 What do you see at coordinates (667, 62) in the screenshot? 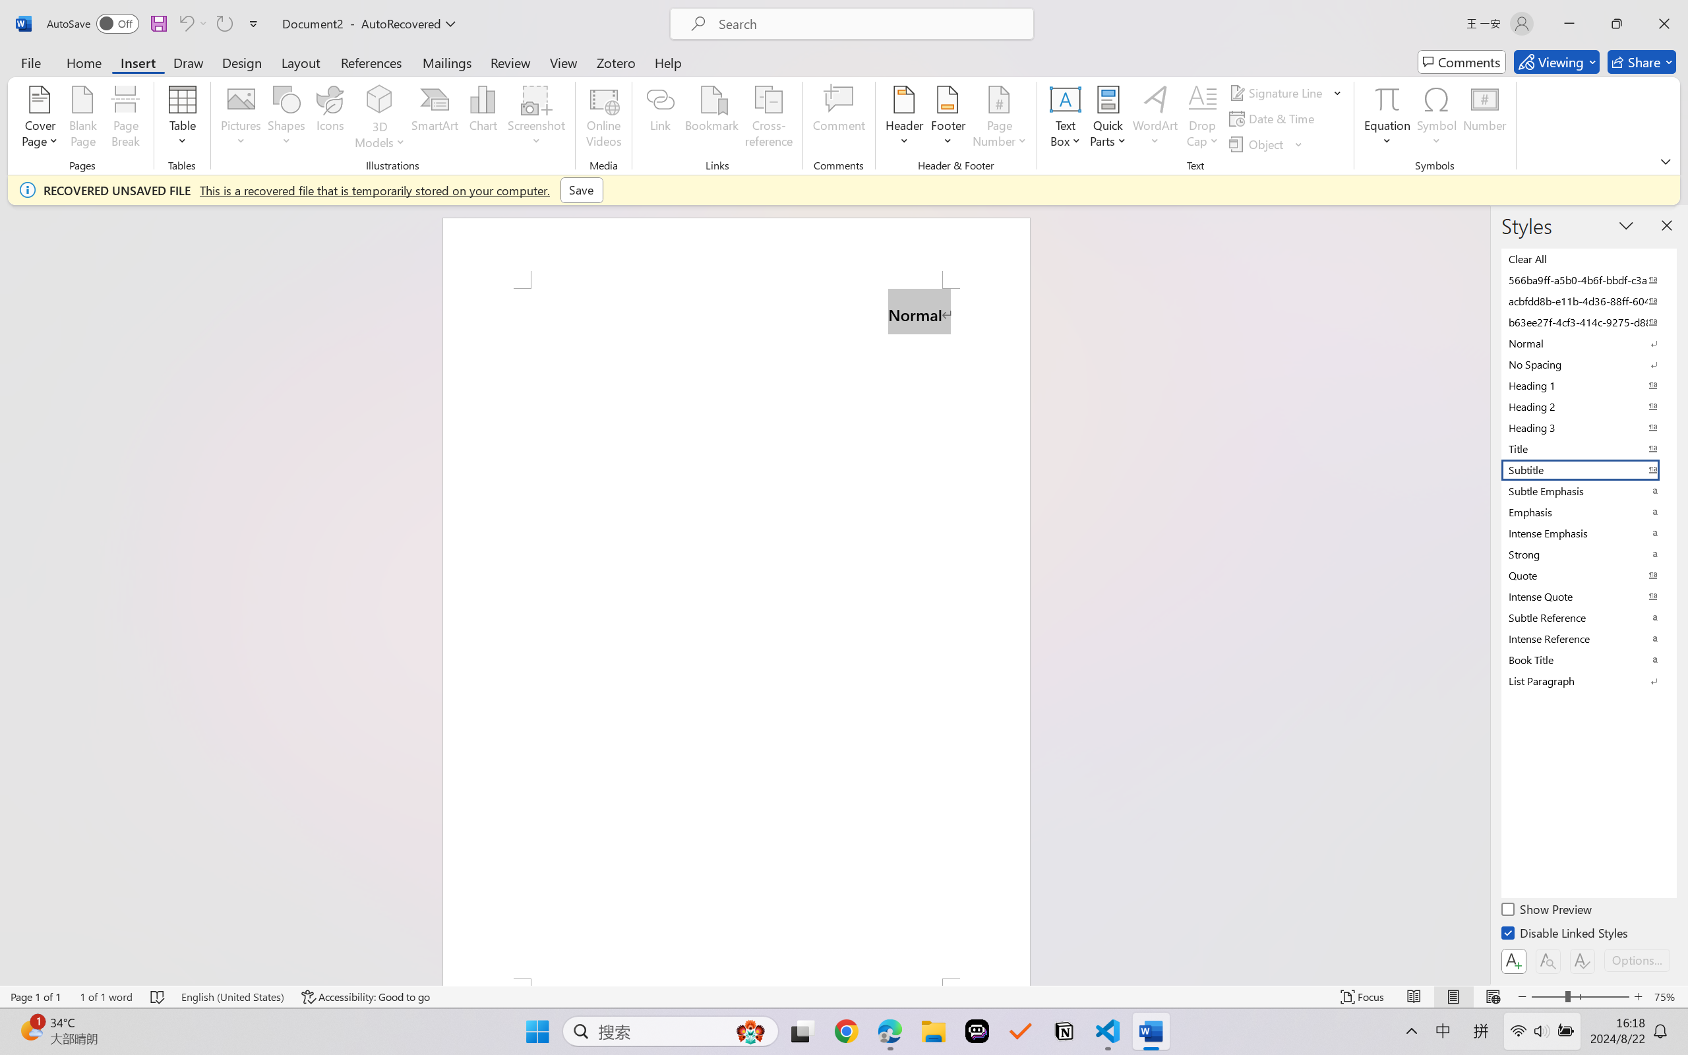
I see `Help` at bounding box center [667, 62].